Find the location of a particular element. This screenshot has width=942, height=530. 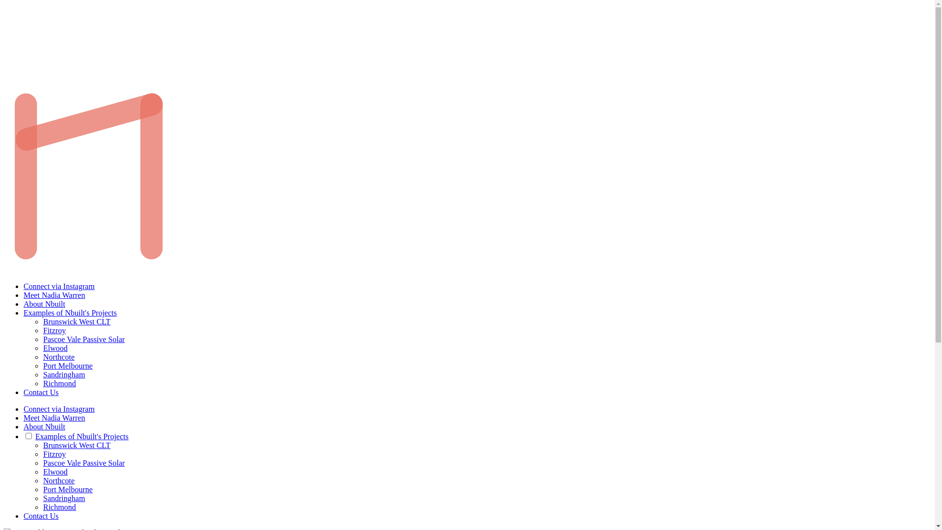

Contact Us is located at coordinates (41, 393).